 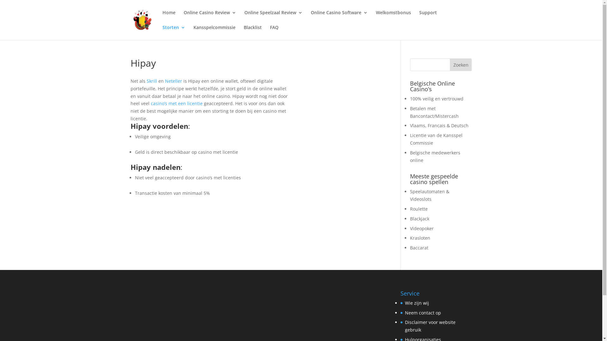 What do you see at coordinates (210, 18) in the screenshot?
I see `Online Casino Review` at bounding box center [210, 18].